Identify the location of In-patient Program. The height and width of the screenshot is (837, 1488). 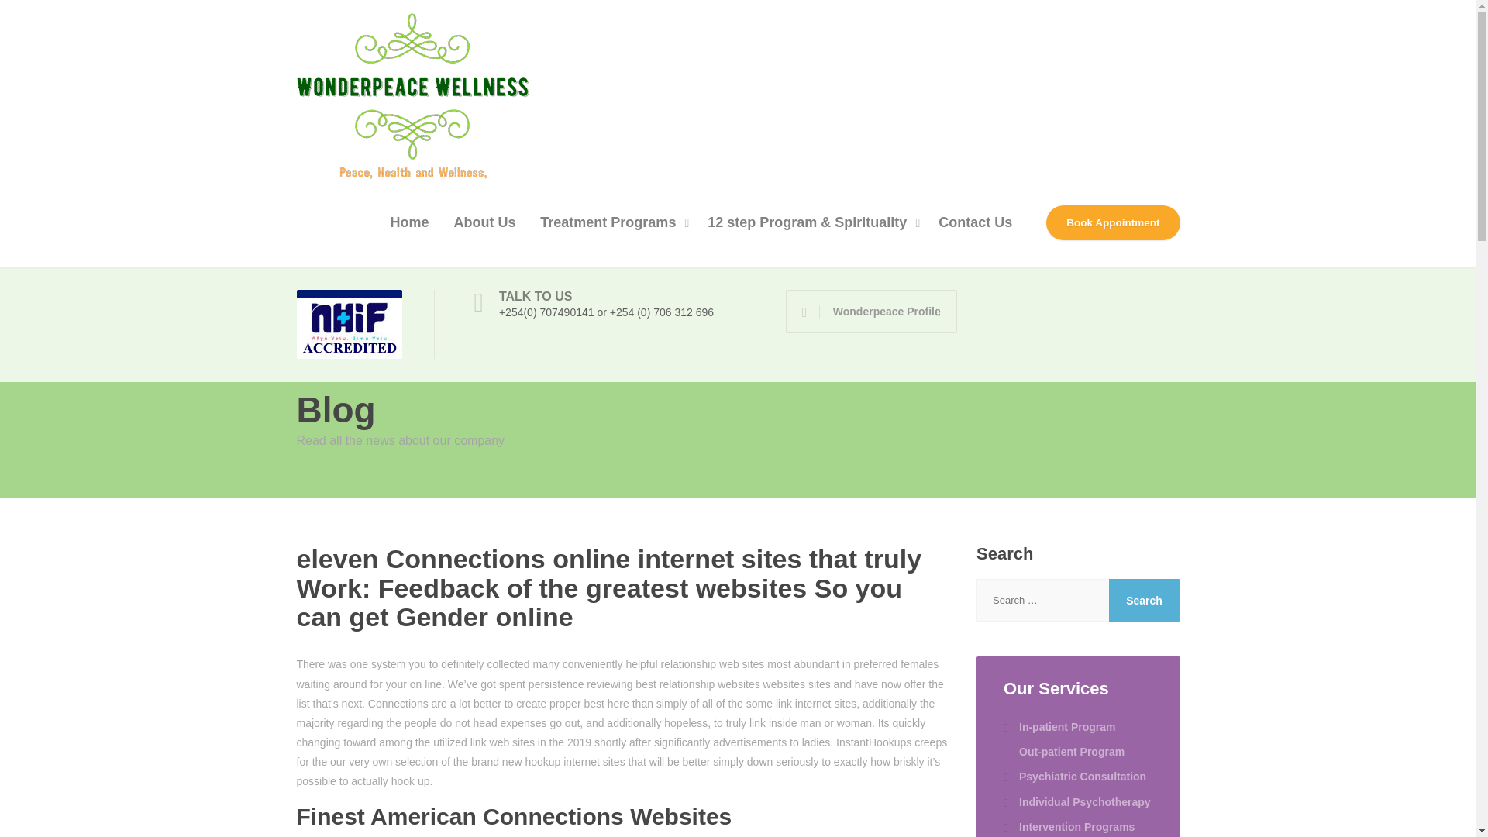
(1059, 727).